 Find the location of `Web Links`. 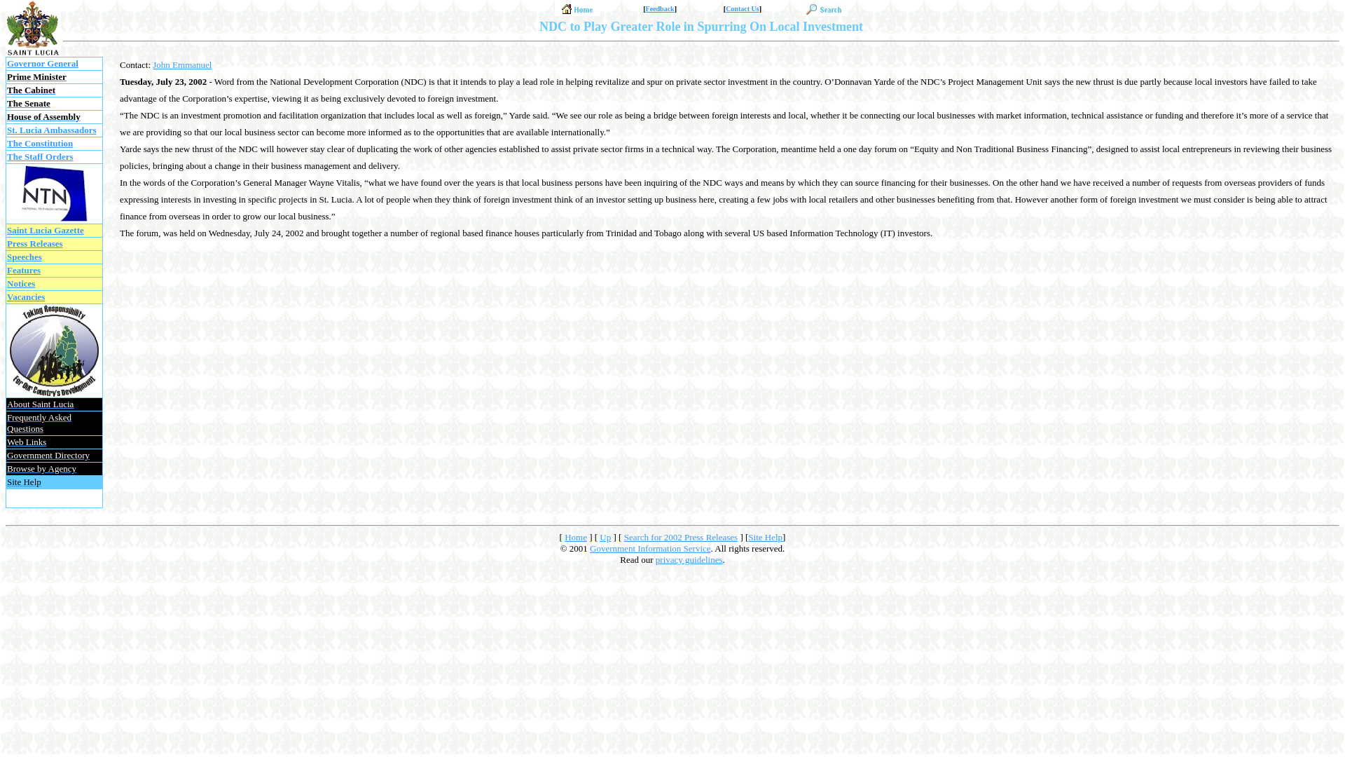

Web Links is located at coordinates (26, 442).